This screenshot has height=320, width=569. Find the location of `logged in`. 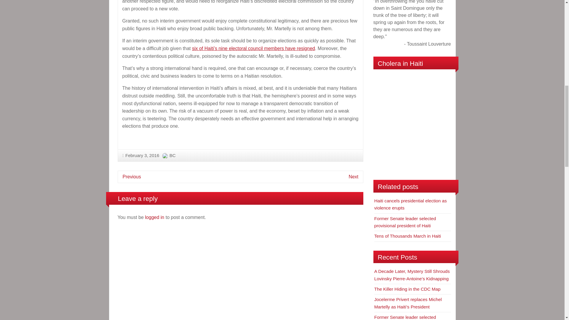

logged in is located at coordinates (155, 217).